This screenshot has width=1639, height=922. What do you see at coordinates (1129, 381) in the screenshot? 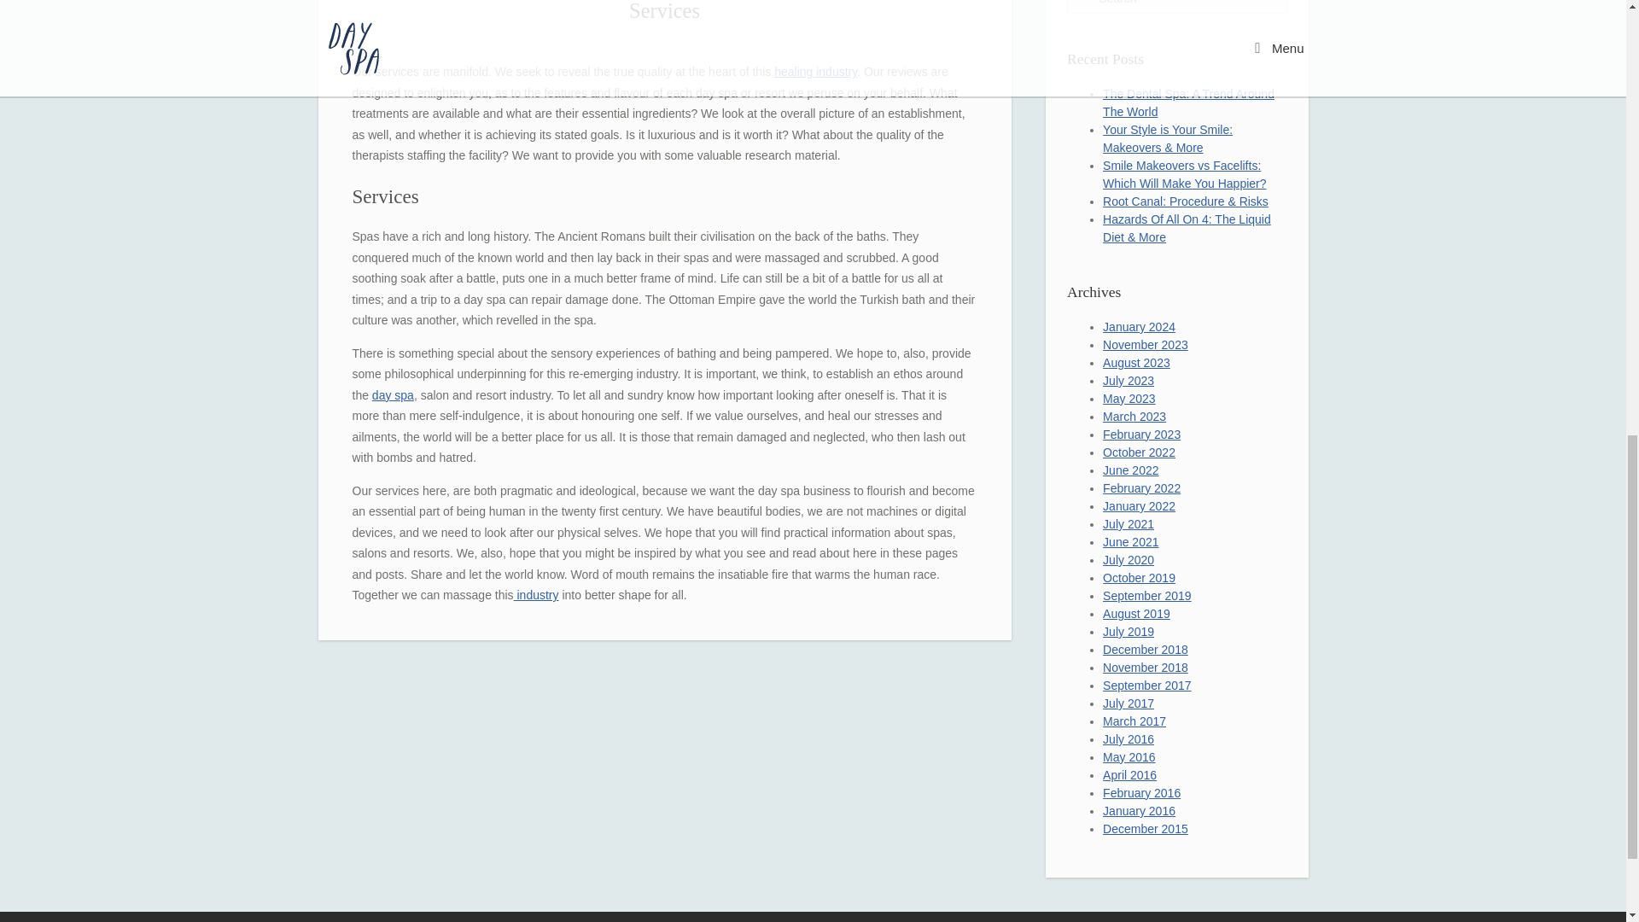
I see `July 2023` at bounding box center [1129, 381].